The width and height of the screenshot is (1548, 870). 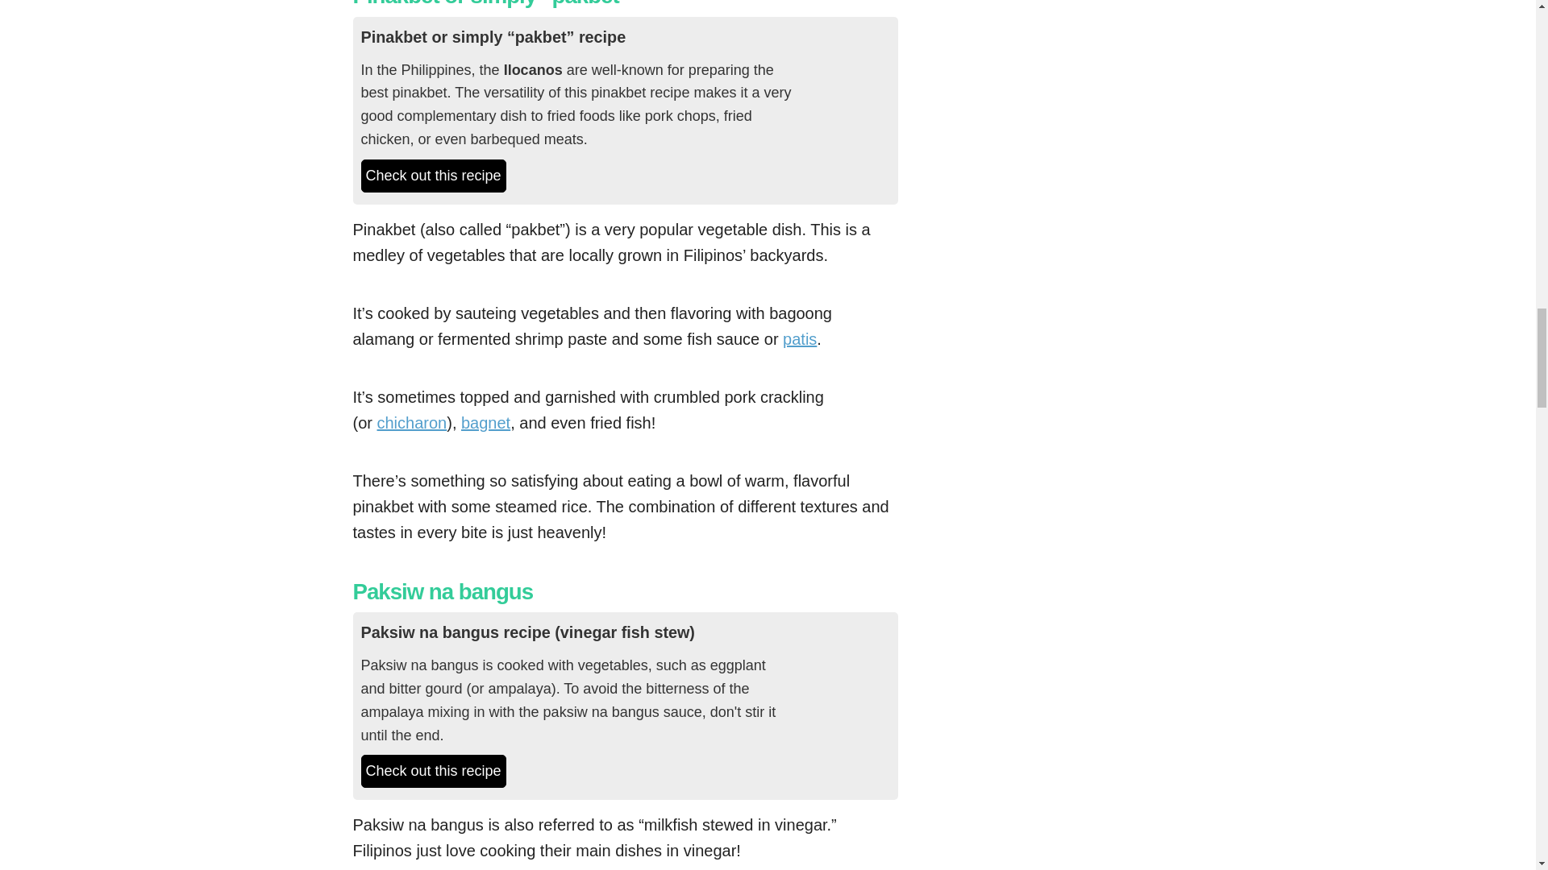 What do you see at coordinates (800, 339) in the screenshot?
I see `patis` at bounding box center [800, 339].